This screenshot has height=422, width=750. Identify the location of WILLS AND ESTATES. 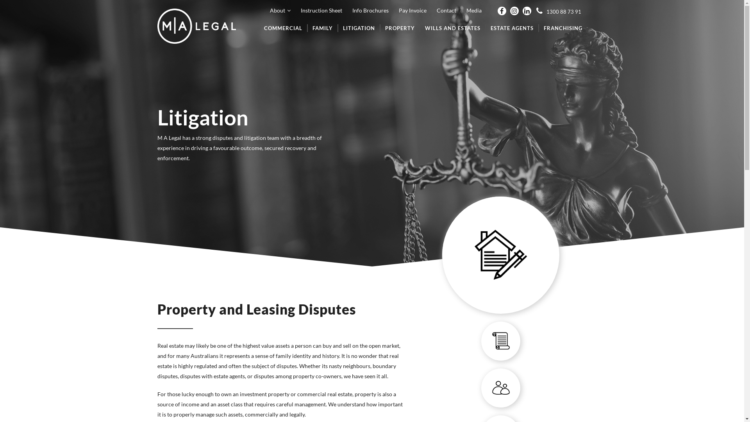
(452, 28).